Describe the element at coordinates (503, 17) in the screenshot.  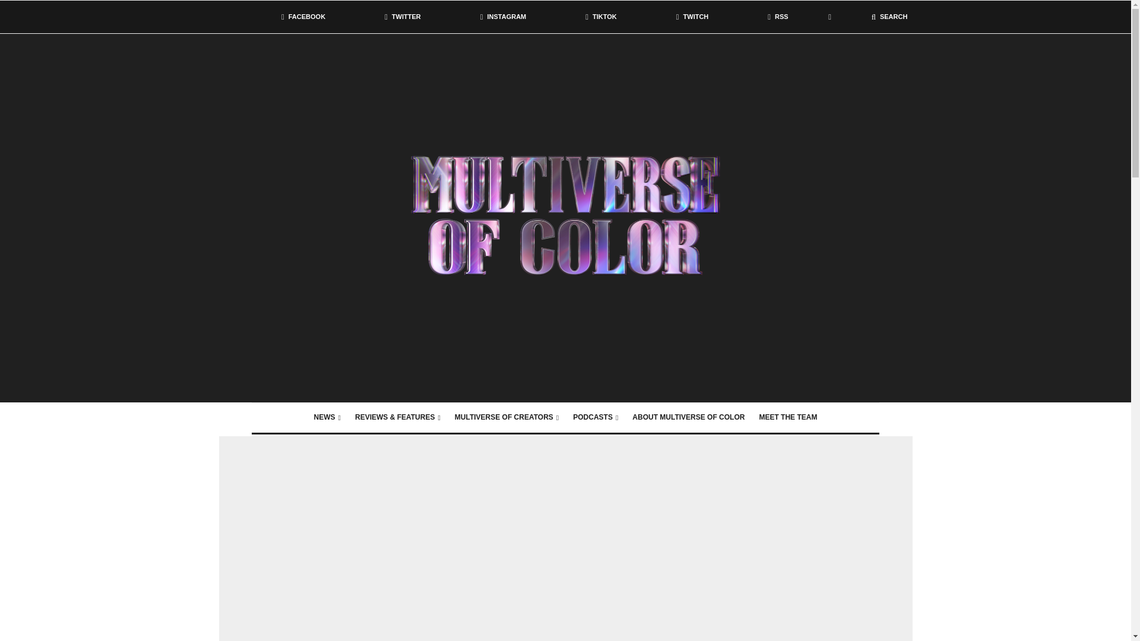
I see `INSTAGRAM` at that location.